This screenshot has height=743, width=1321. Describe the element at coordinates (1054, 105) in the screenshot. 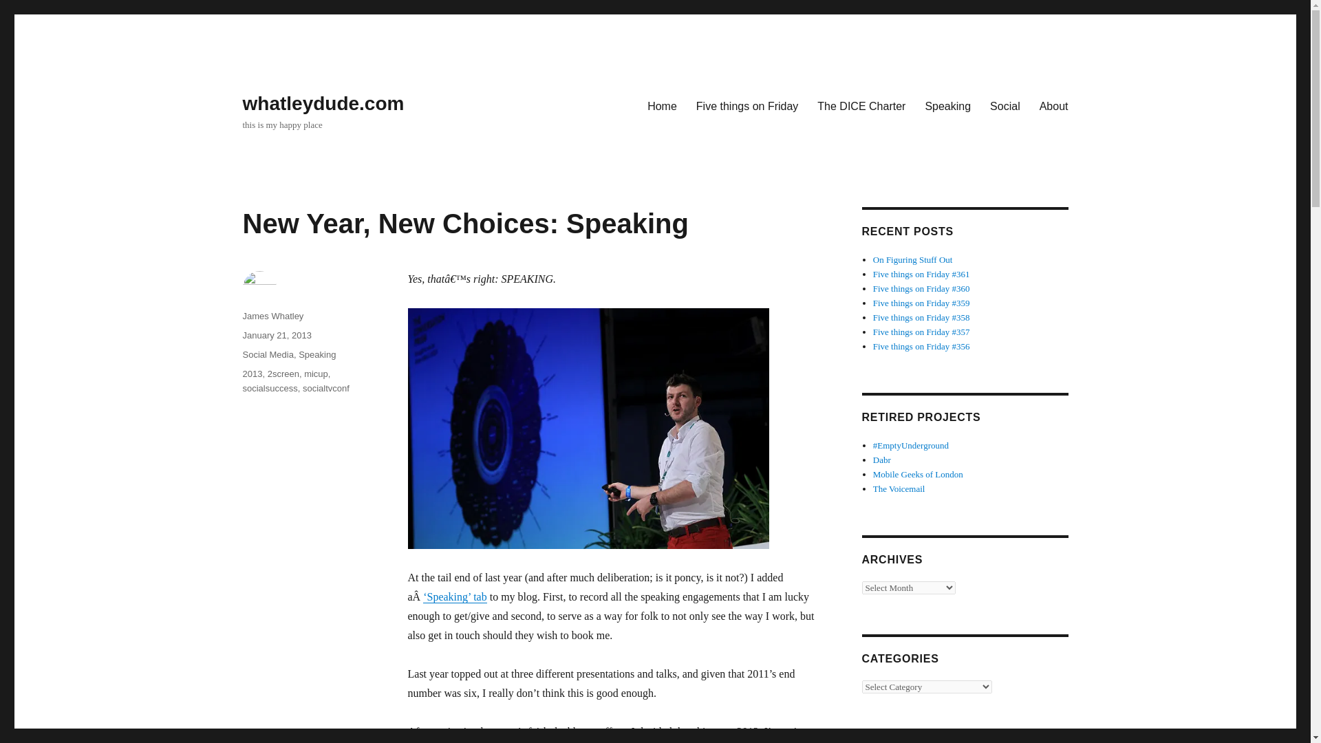

I see `About` at that location.